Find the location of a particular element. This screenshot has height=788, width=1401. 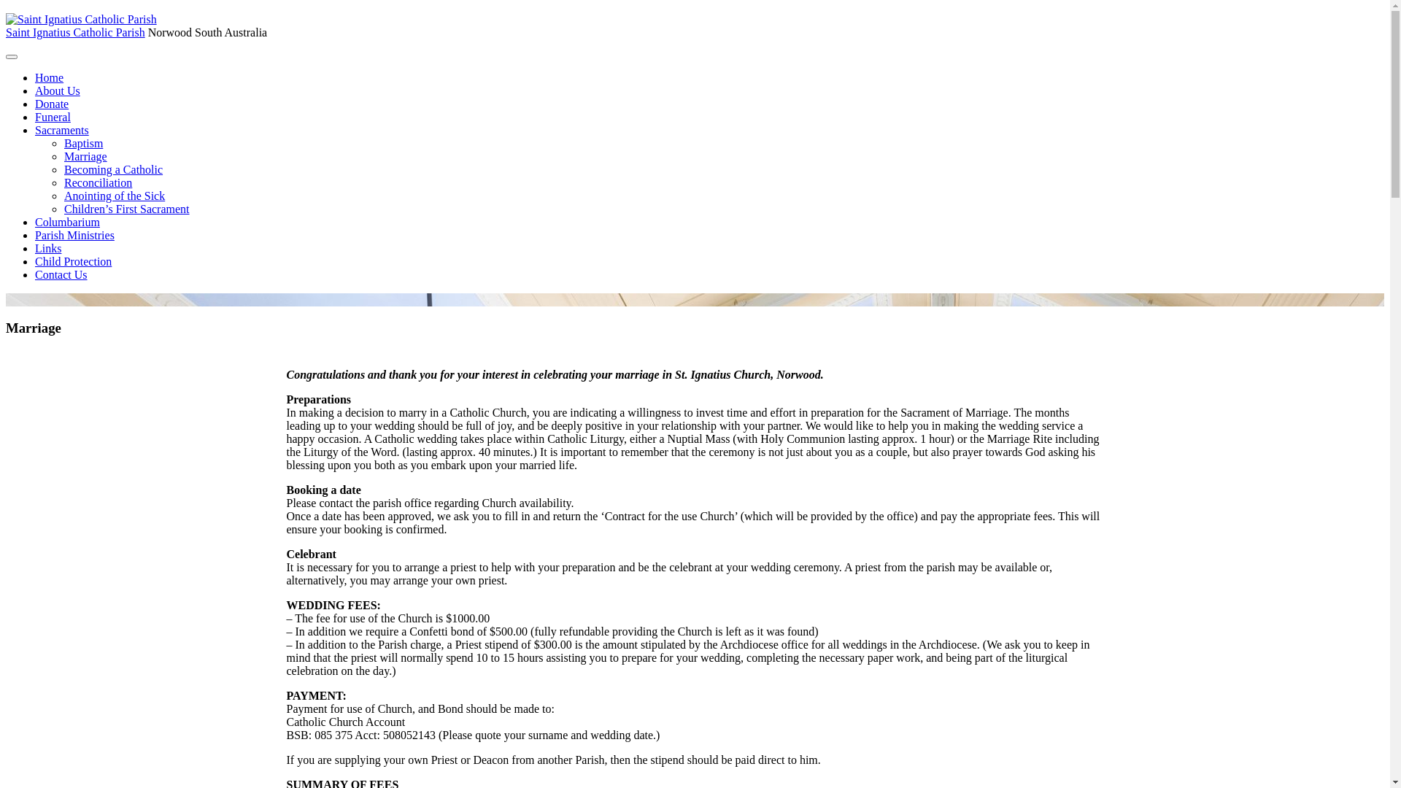

Funeral is located at coordinates (53, 117).